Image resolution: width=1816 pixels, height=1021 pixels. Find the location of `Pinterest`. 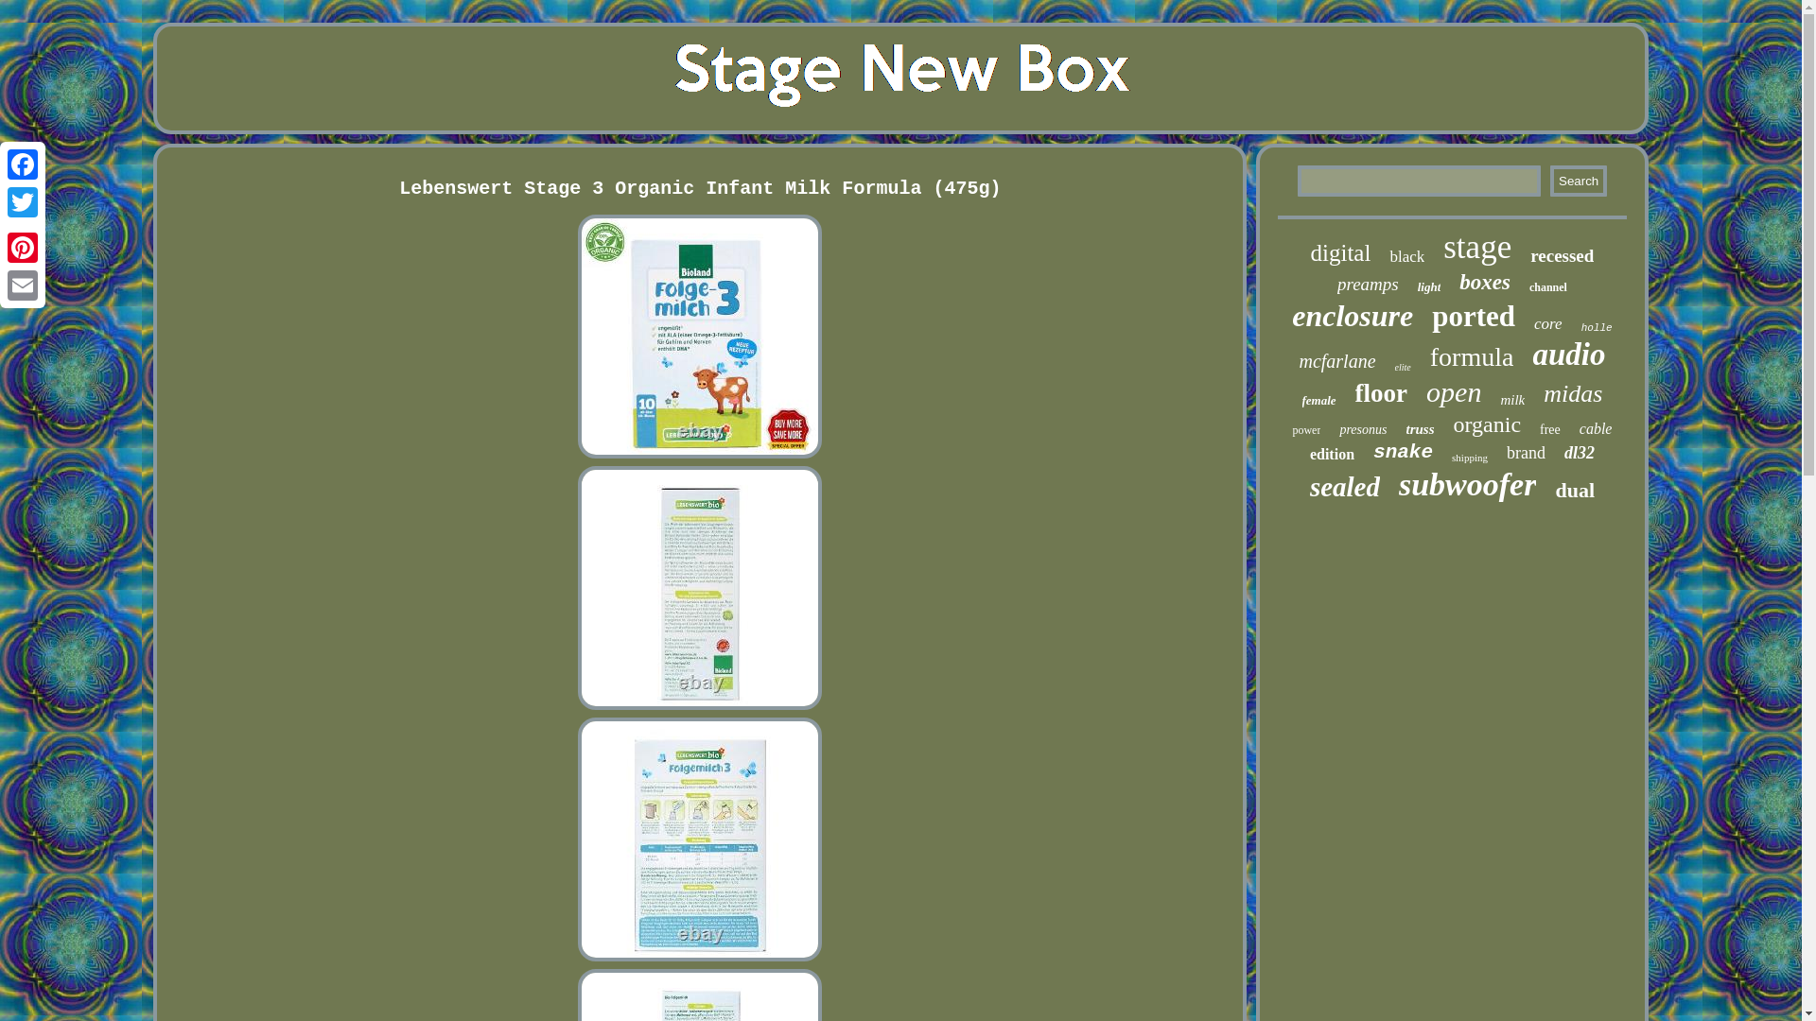

Pinterest is located at coordinates (23, 247).